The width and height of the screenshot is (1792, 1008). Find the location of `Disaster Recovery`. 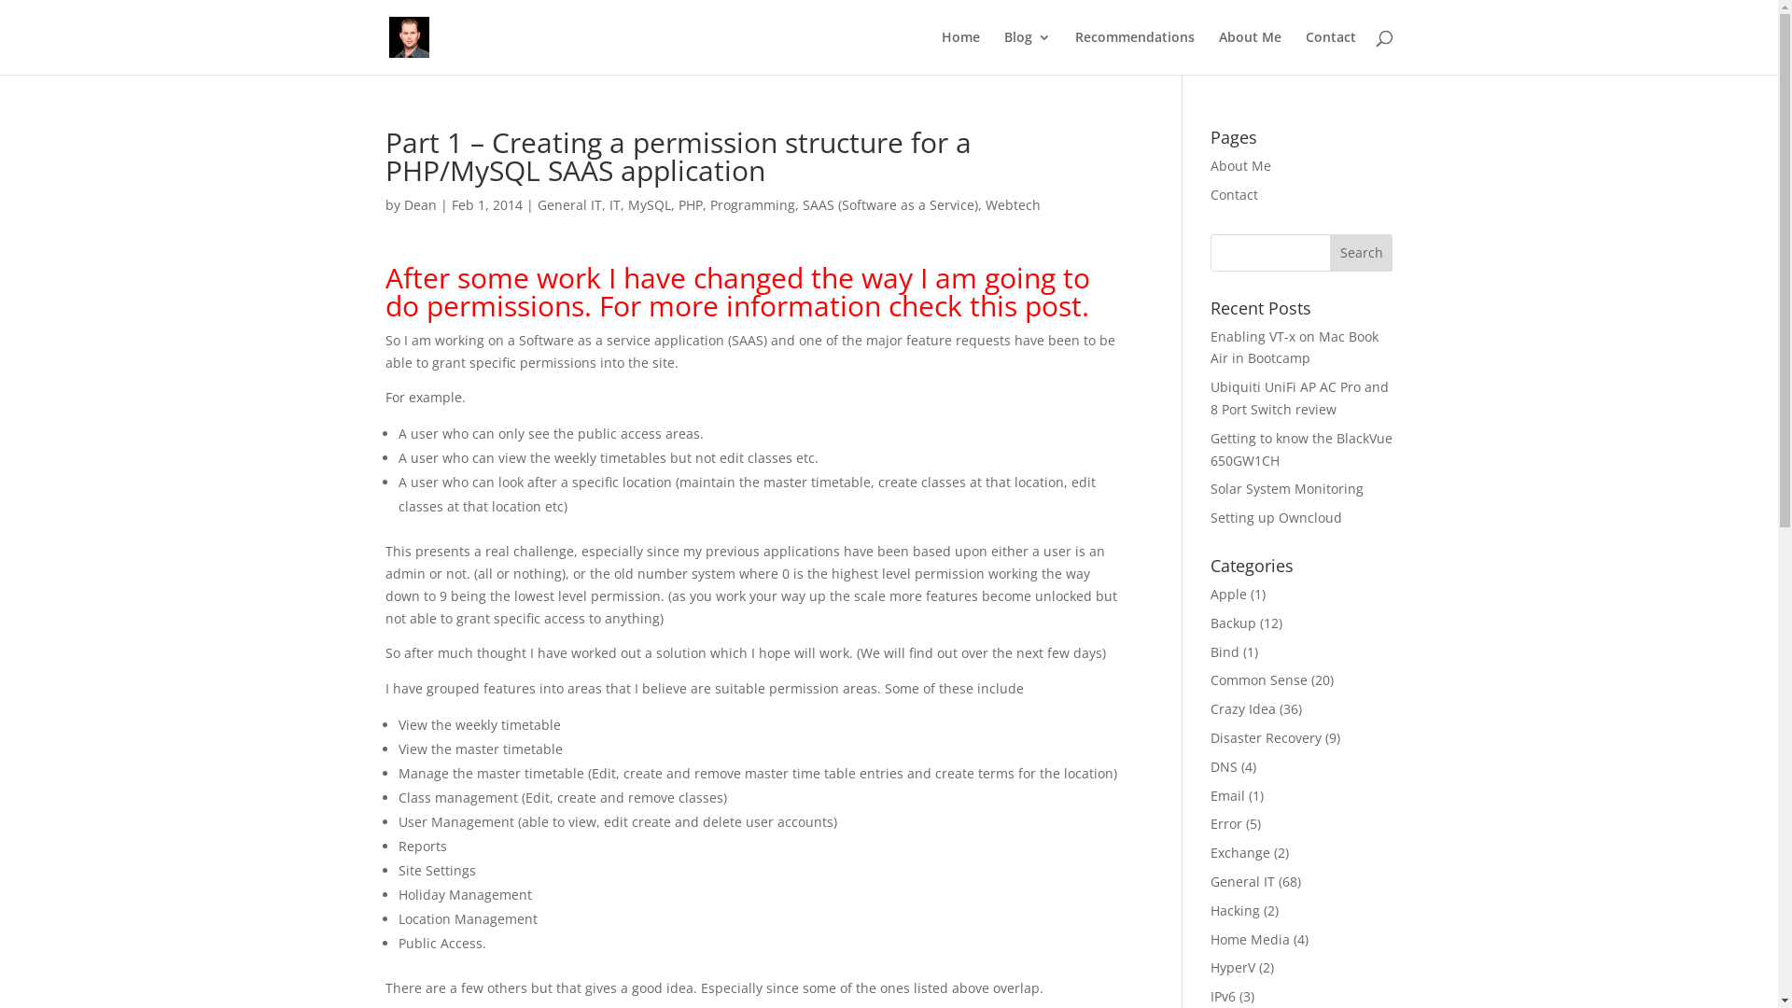

Disaster Recovery is located at coordinates (1266, 737).